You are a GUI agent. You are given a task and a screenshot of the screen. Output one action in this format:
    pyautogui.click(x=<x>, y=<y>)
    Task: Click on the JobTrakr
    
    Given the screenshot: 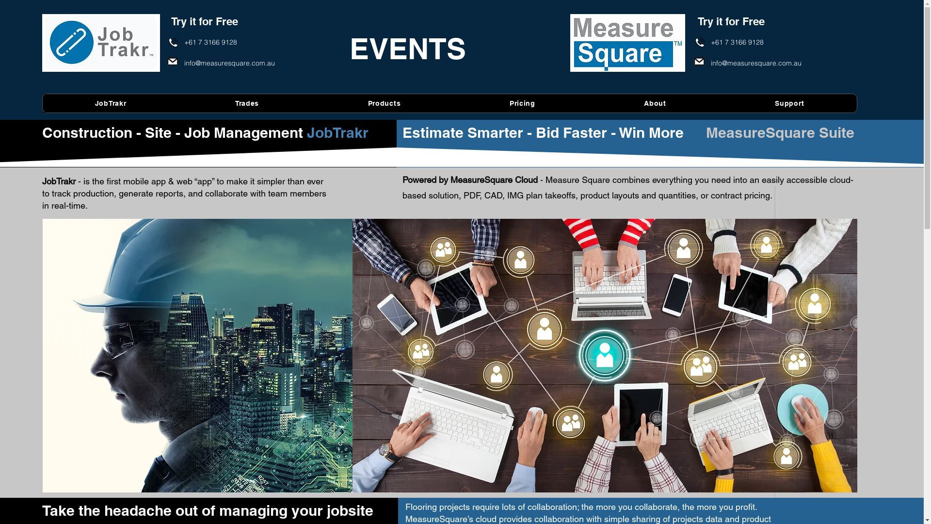 What is the action you would take?
    pyautogui.click(x=111, y=103)
    